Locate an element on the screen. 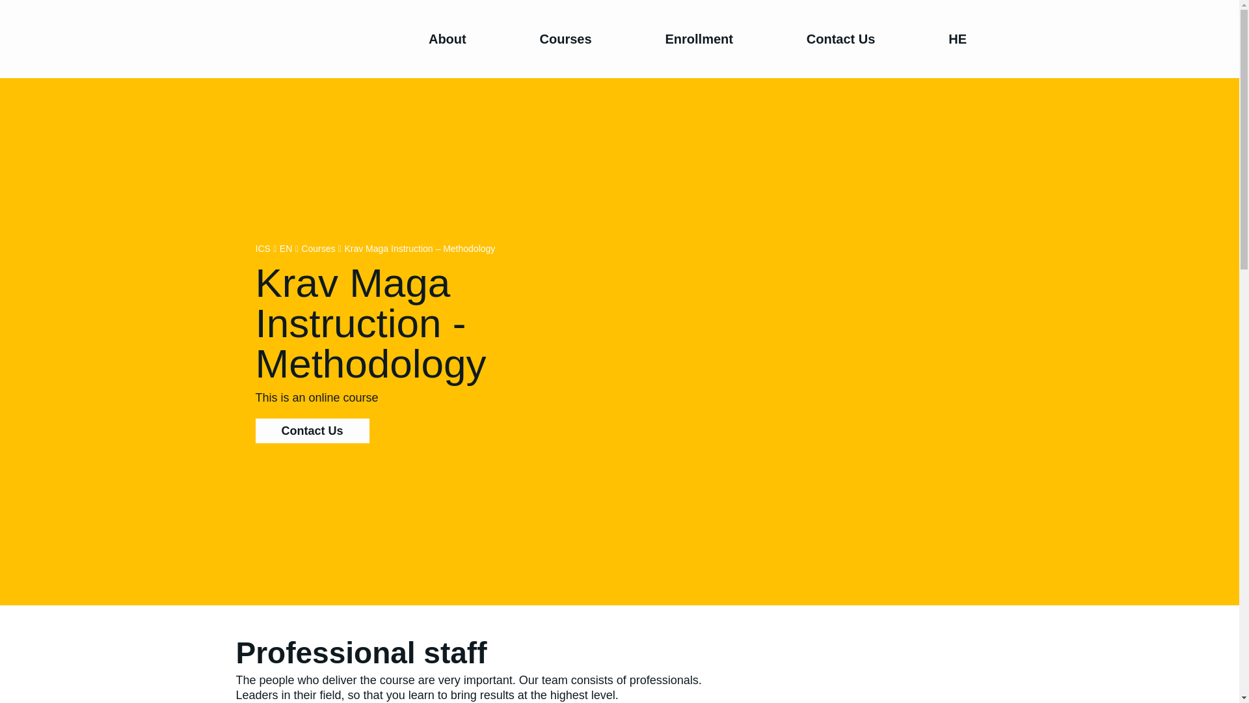 The image size is (1249, 703). Contact Us is located at coordinates (840, 39).